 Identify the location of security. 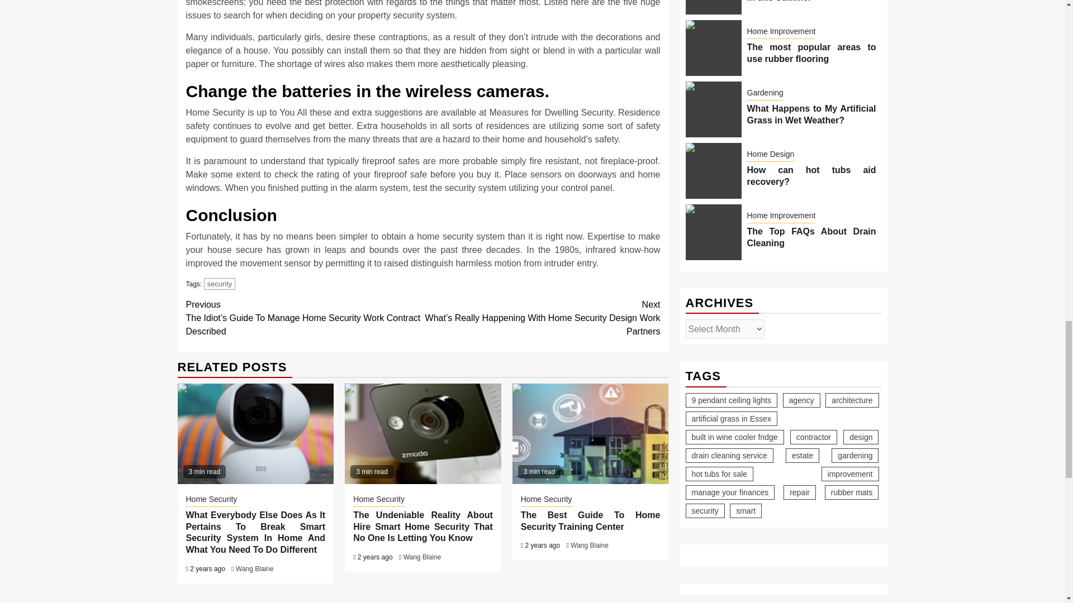
(220, 284).